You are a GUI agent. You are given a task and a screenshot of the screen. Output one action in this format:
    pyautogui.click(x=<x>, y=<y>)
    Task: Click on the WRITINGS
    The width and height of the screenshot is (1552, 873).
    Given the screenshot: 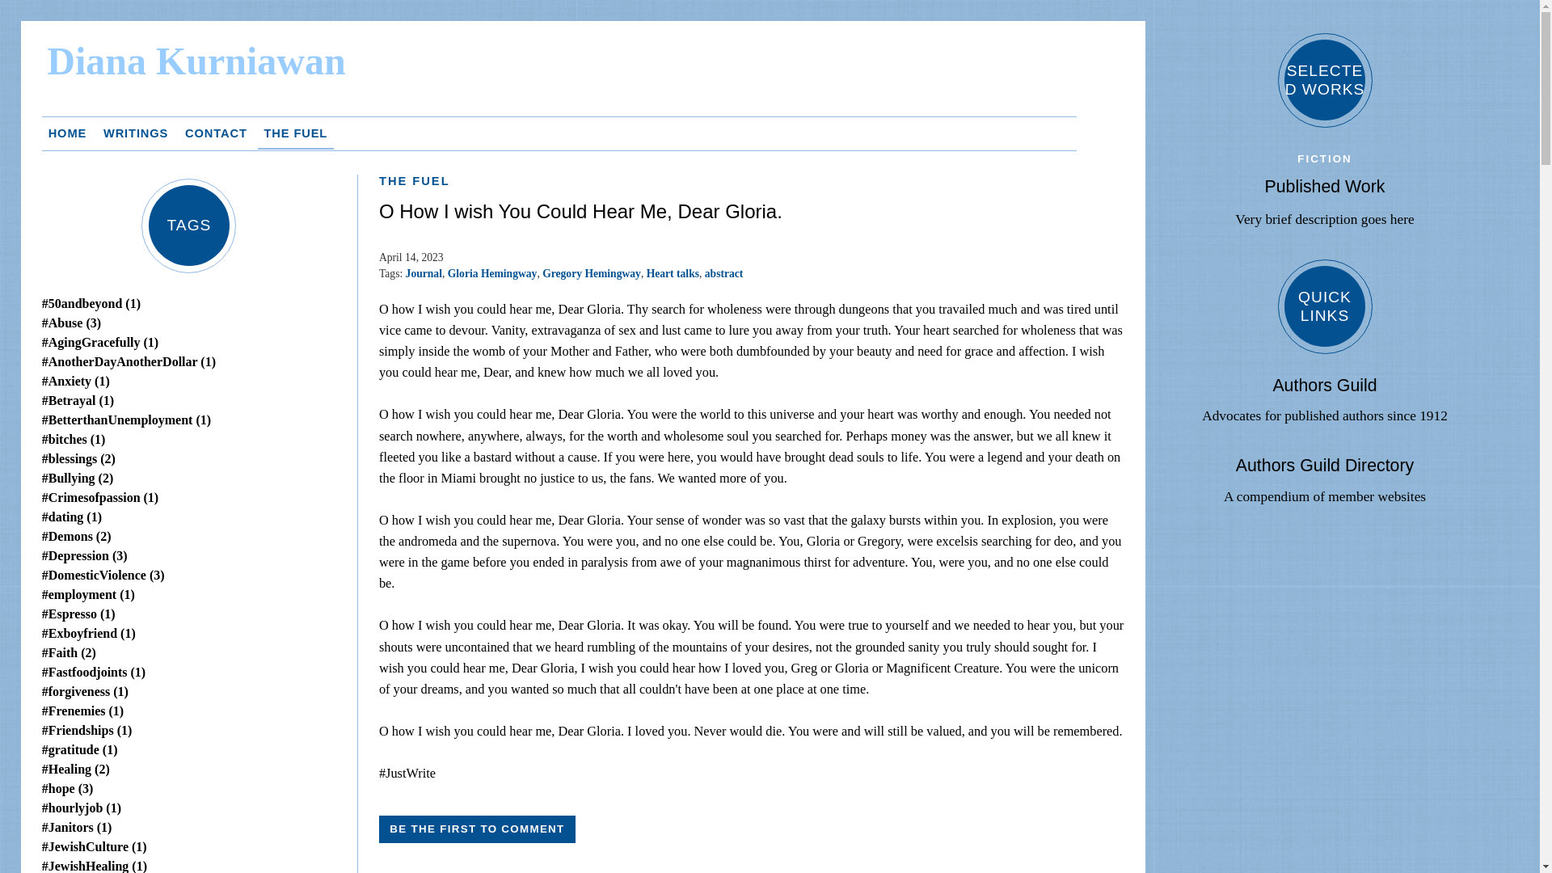 What is the action you would take?
    pyautogui.click(x=135, y=133)
    